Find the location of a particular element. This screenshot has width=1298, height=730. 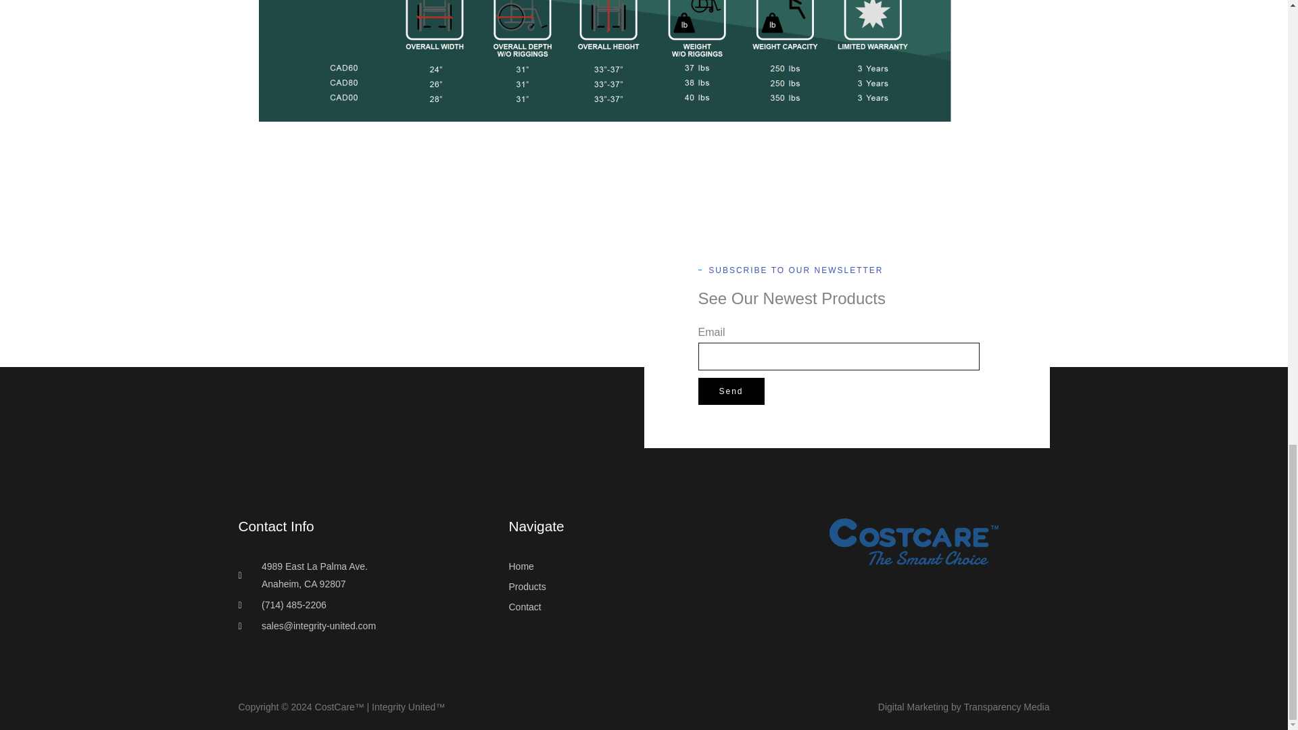

Contact is located at coordinates (644, 607).